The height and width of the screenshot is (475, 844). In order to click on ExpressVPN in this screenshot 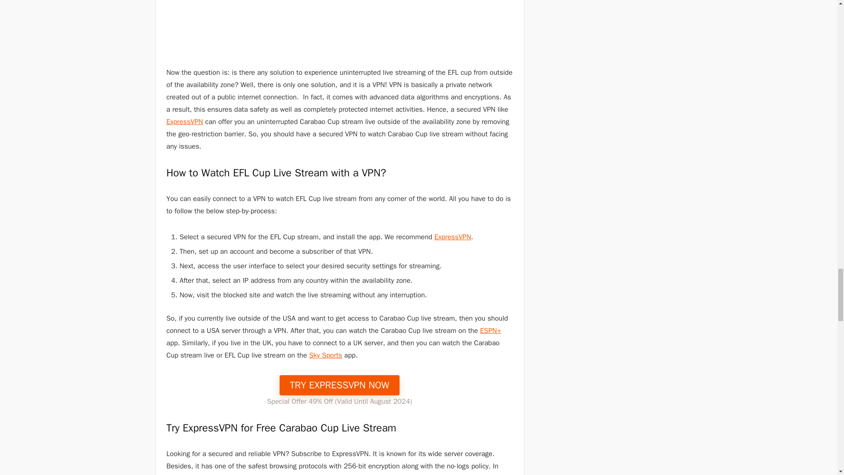, I will do `click(453, 237)`.